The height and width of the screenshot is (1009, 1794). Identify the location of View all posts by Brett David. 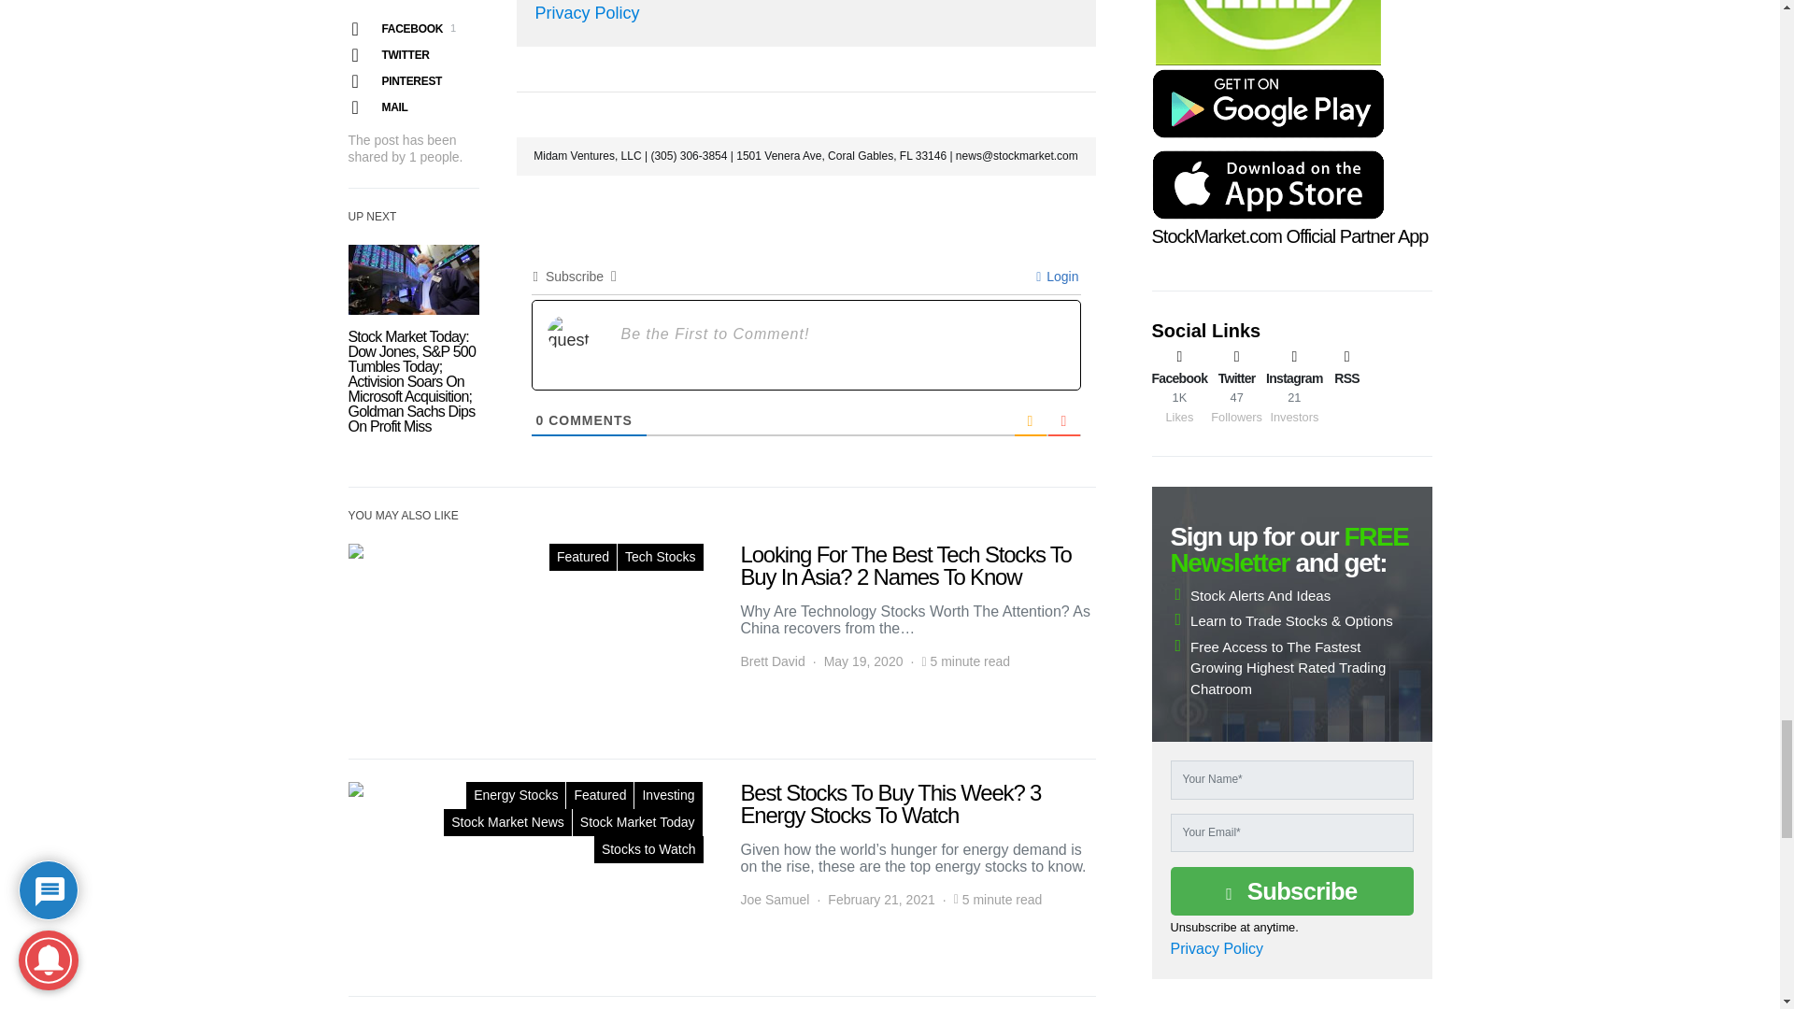
(772, 661).